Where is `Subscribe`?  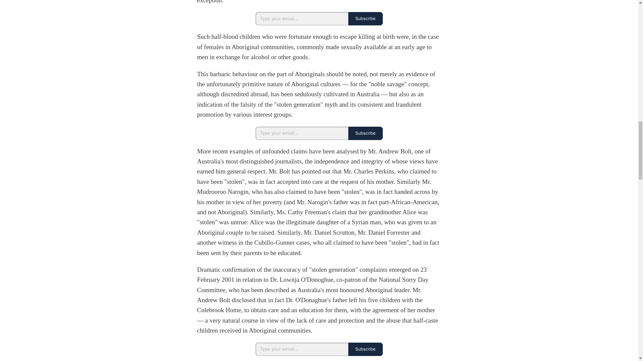 Subscribe is located at coordinates (365, 133).